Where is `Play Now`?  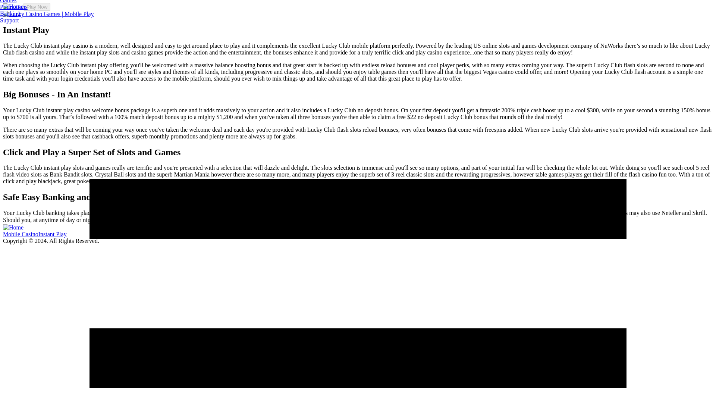
Play Now is located at coordinates (37, 7).